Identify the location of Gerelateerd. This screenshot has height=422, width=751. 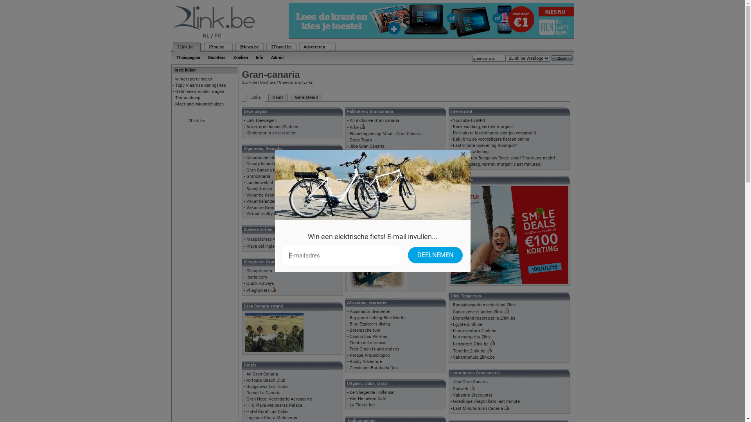
(306, 98).